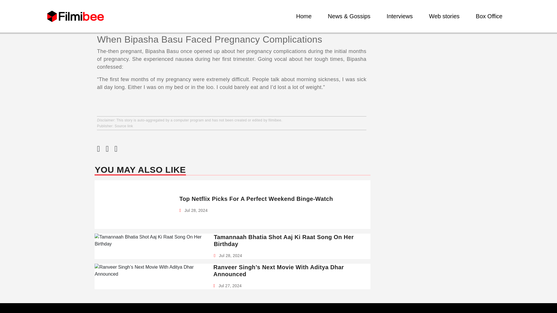 The image size is (557, 313). What do you see at coordinates (124, 126) in the screenshot?
I see `Source link` at bounding box center [124, 126].